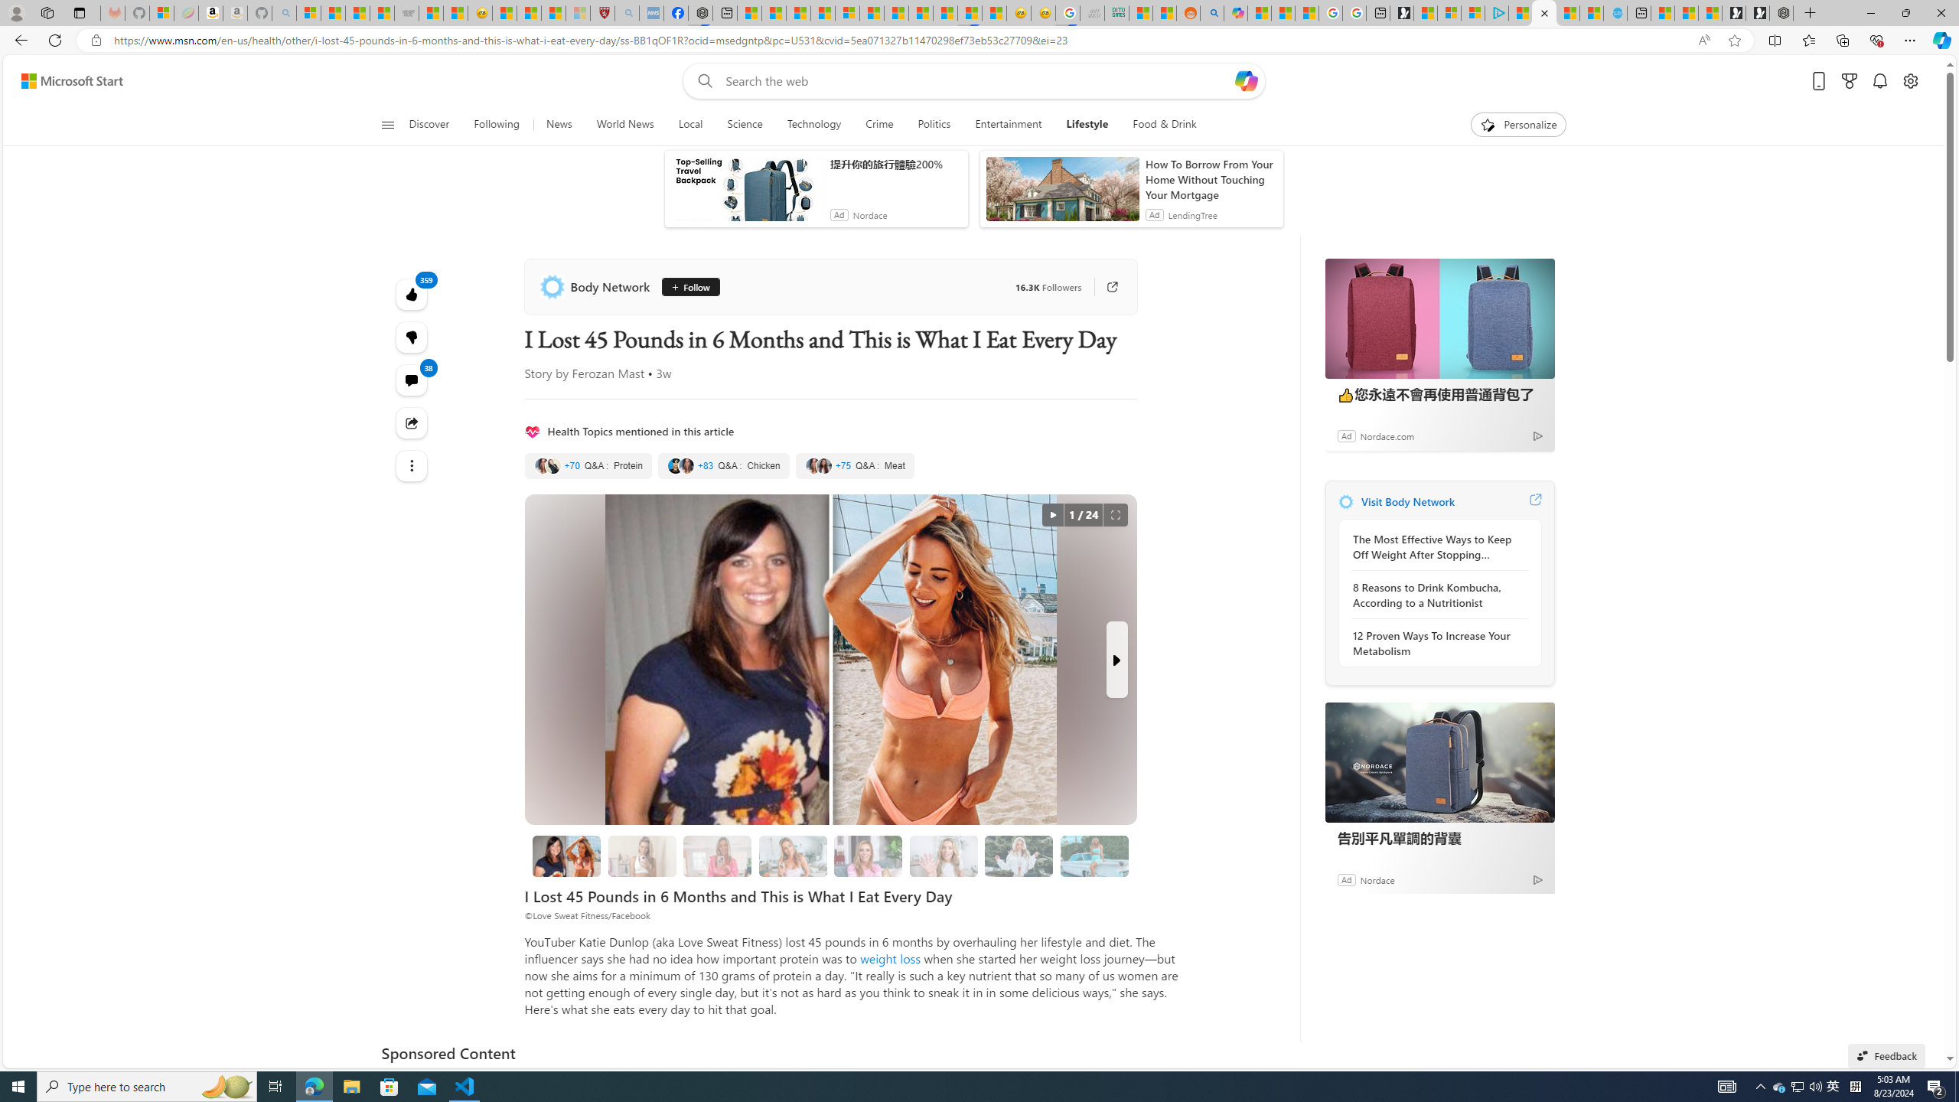 The height and width of the screenshot is (1102, 1959). I want to click on 8 I Stopped Comparing Myself to Others, so click(1094, 856).